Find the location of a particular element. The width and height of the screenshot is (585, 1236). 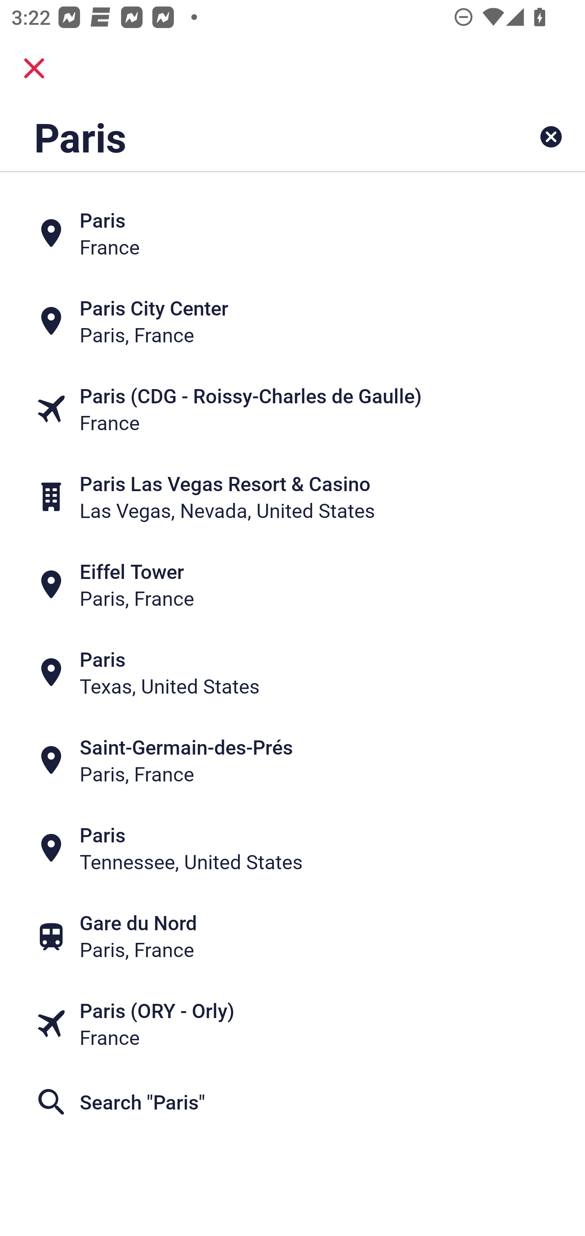

Paris (ORY - Orly) France is located at coordinates (292, 1024).